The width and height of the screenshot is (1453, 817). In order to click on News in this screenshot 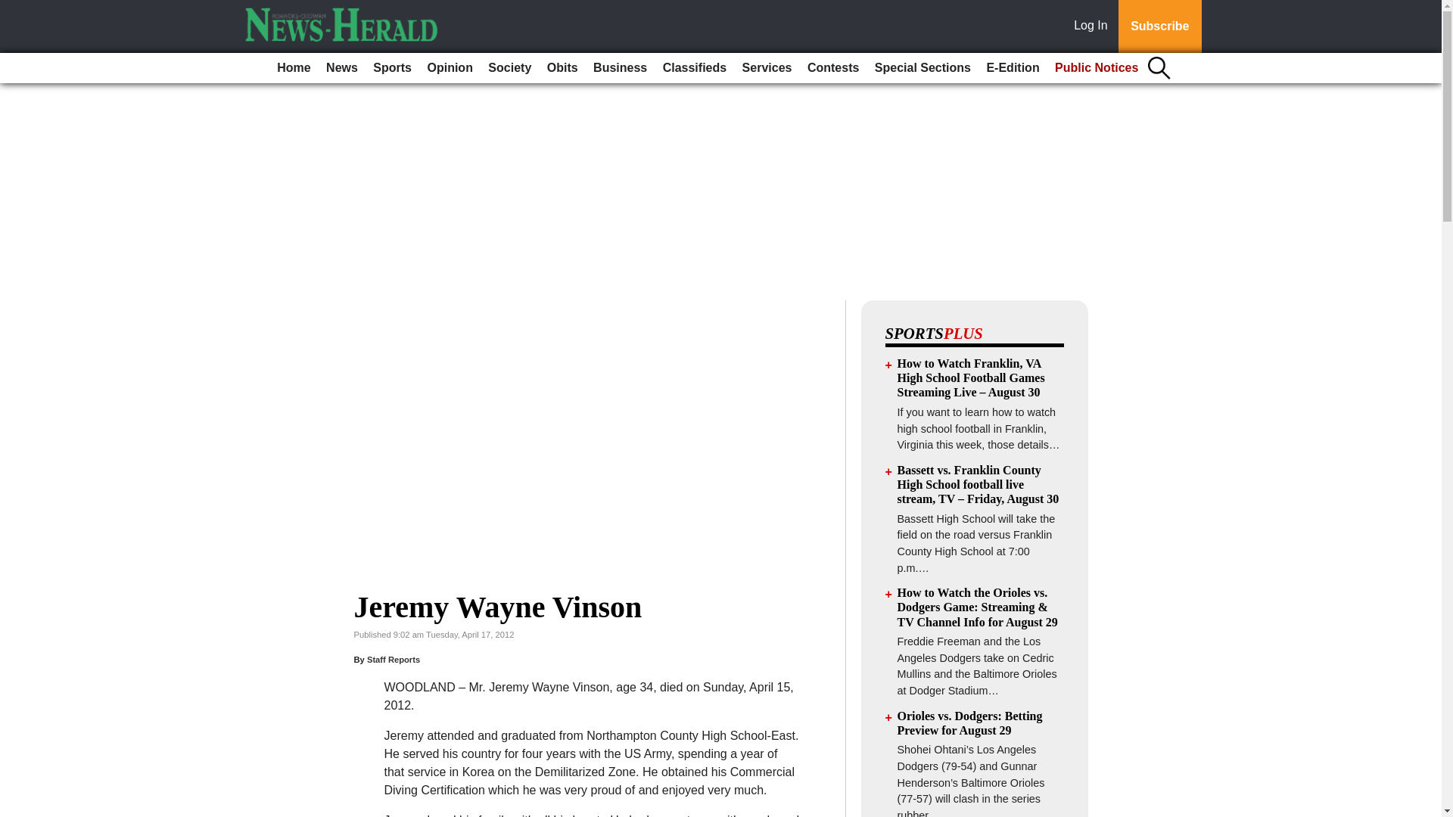, I will do `click(342, 68)`.